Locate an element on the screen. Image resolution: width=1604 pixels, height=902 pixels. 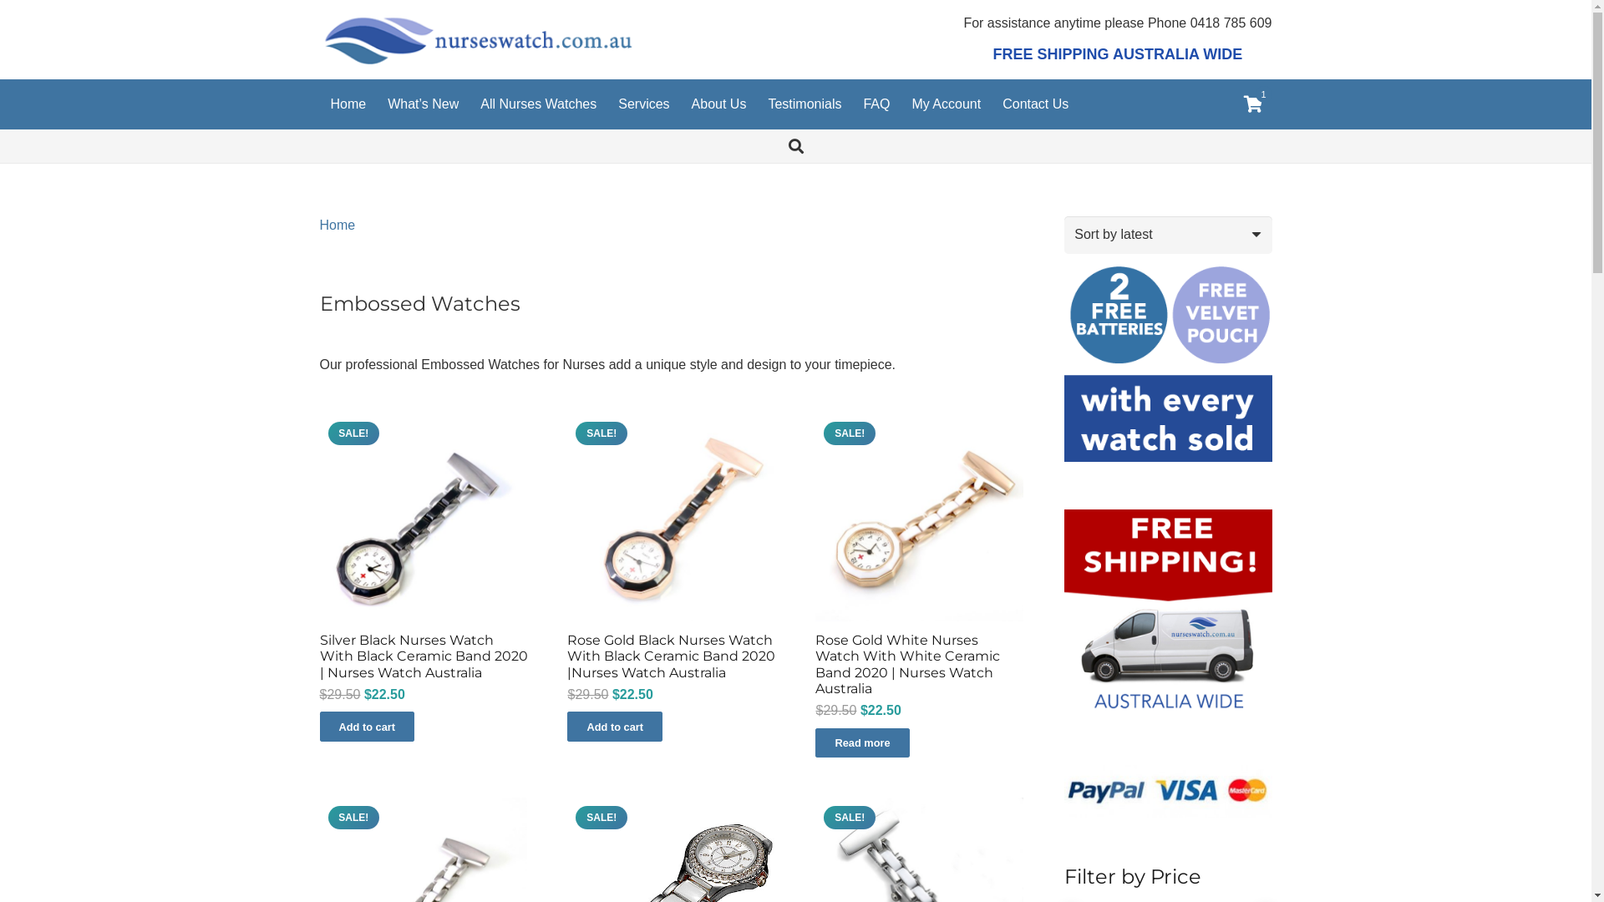
Services is located at coordinates (643, 104).